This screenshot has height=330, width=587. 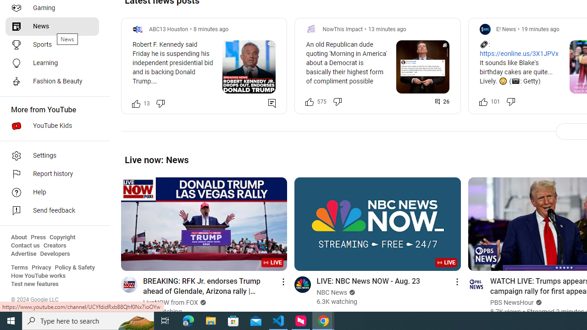 What do you see at coordinates (39, 237) in the screenshot?
I see `Press` at bounding box center [39, 237].